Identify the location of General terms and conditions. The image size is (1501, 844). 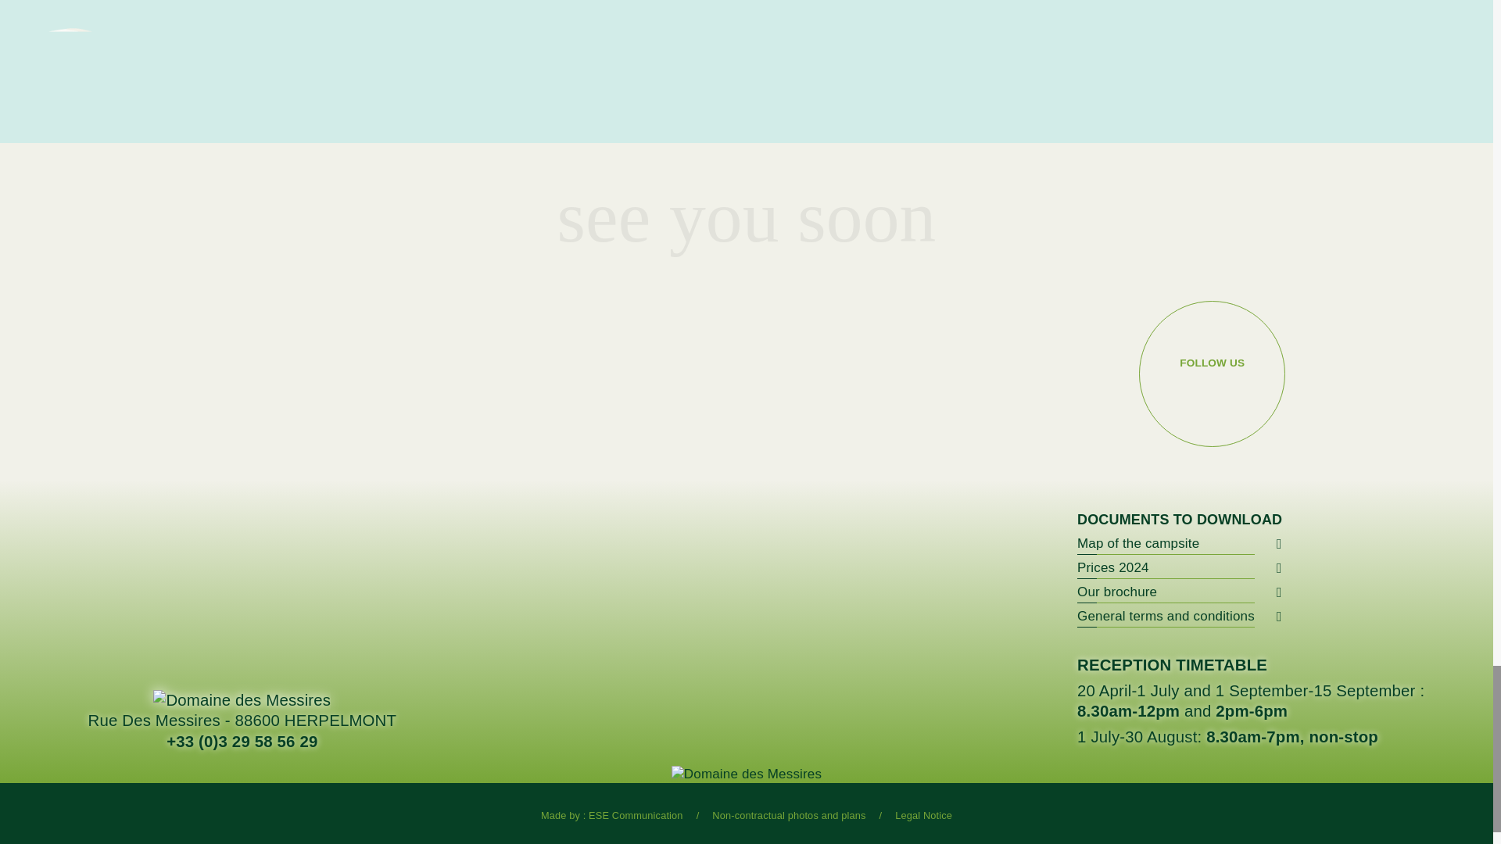
(1166, 617).